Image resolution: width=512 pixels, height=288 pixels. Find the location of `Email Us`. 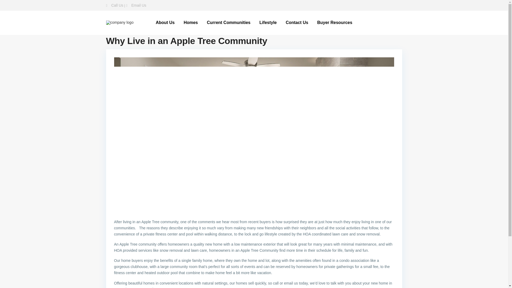

Email Us is located at coordinates (138, 5).